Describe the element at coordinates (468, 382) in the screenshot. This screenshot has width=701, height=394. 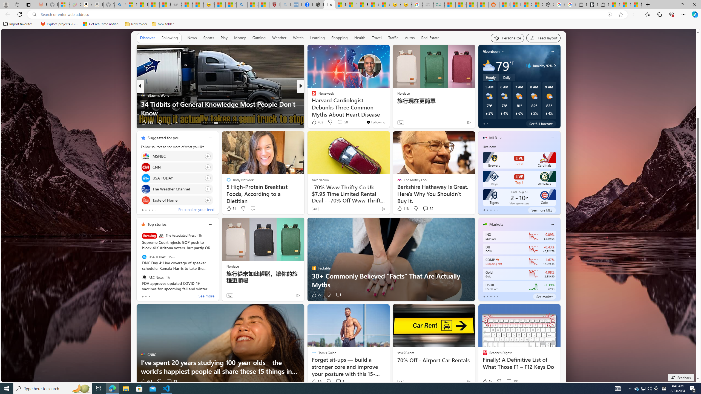
I see `Ad Choice` at that location.